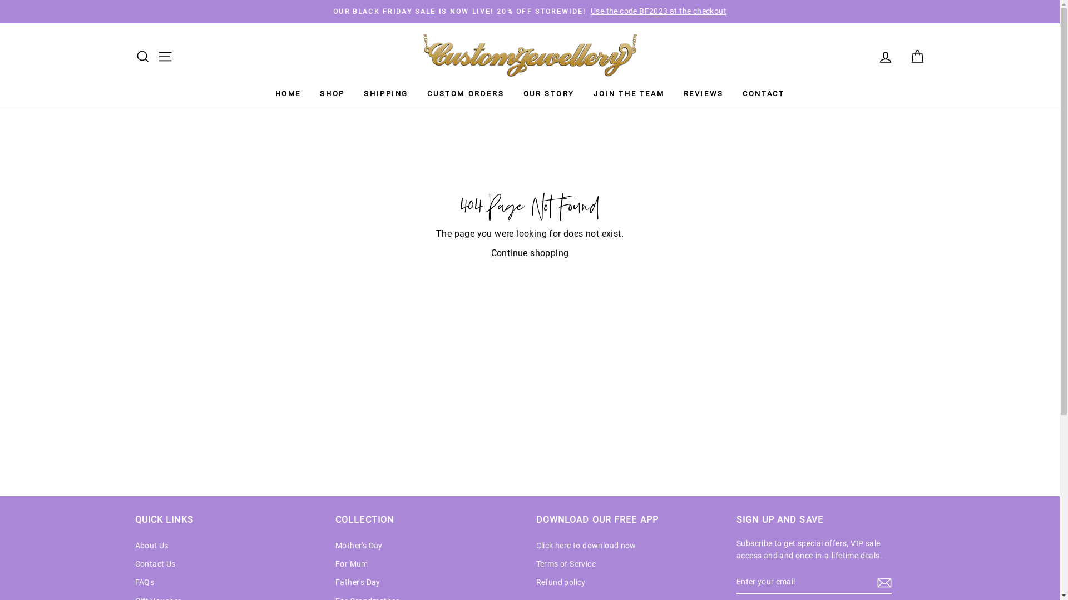  Describe the element at coordinates (352, 564) in the screenshot. I see `For Mum` at that location.